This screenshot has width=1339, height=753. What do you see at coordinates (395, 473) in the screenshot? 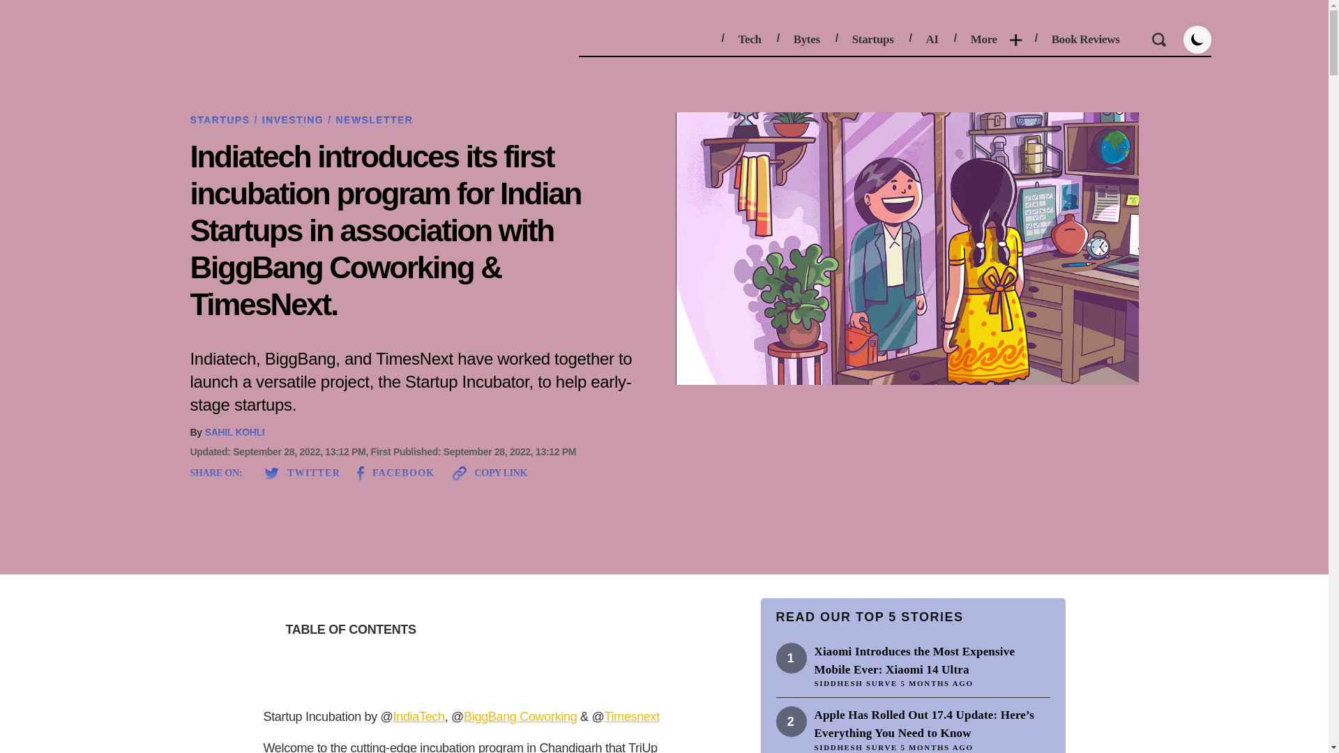
I see `FACEBOOK` at bounding box center [395, 473].